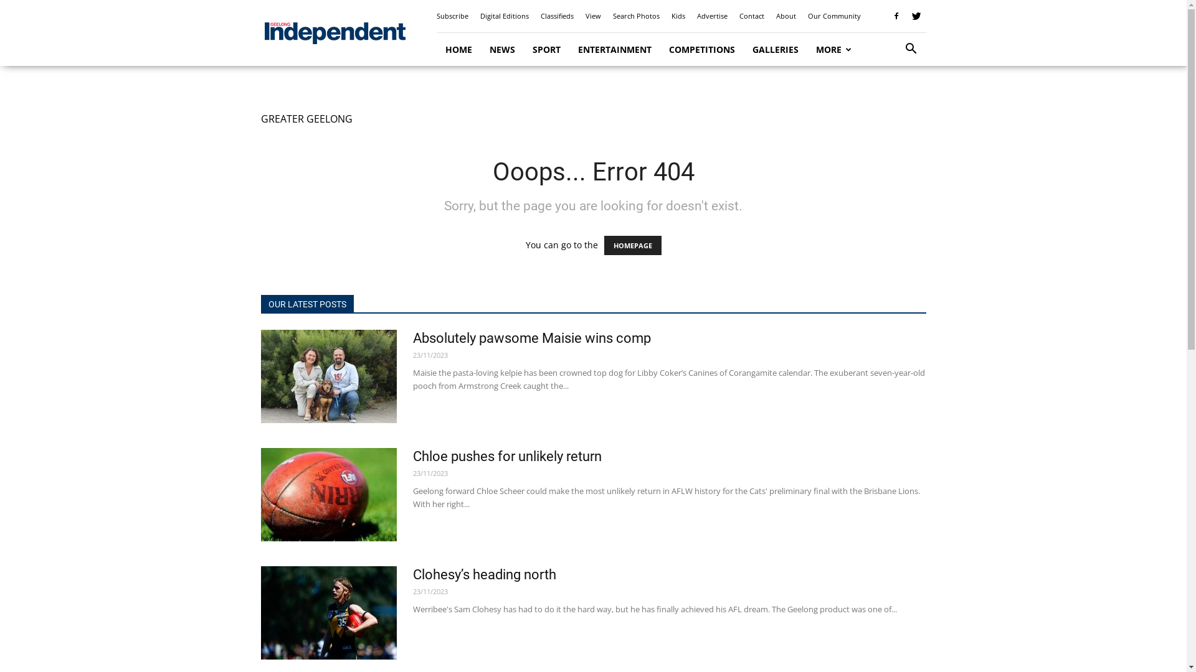  I want to click on COMPETITIONS, so click(702, 50).